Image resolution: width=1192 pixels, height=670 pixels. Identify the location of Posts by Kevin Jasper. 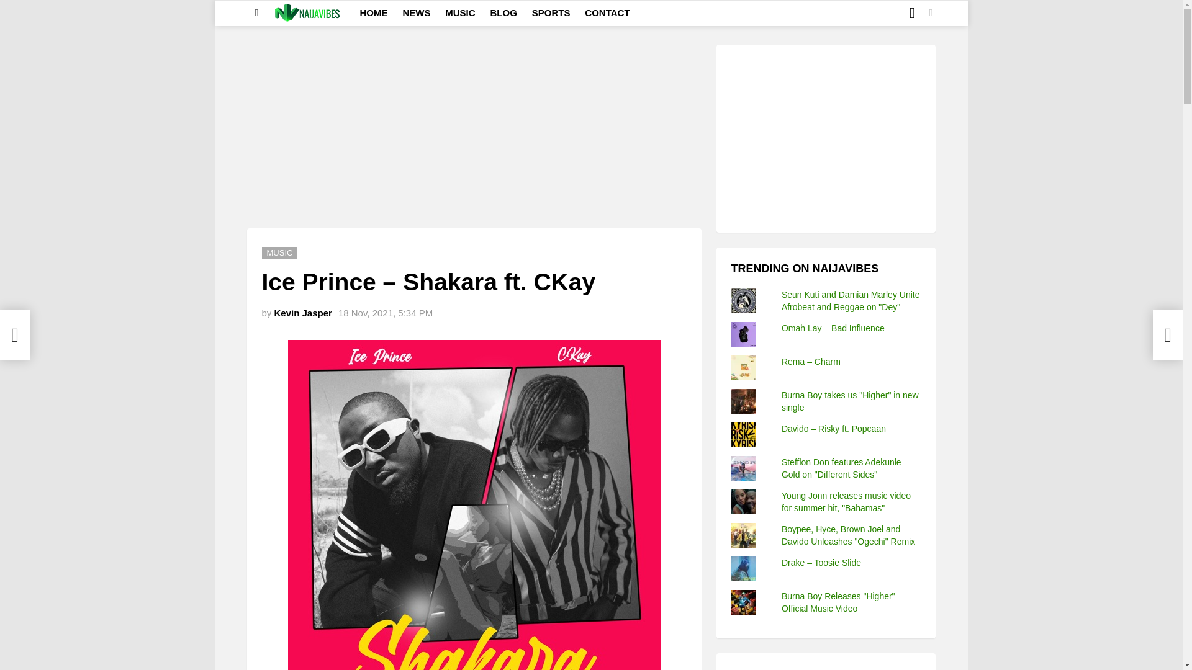
(303, 313).